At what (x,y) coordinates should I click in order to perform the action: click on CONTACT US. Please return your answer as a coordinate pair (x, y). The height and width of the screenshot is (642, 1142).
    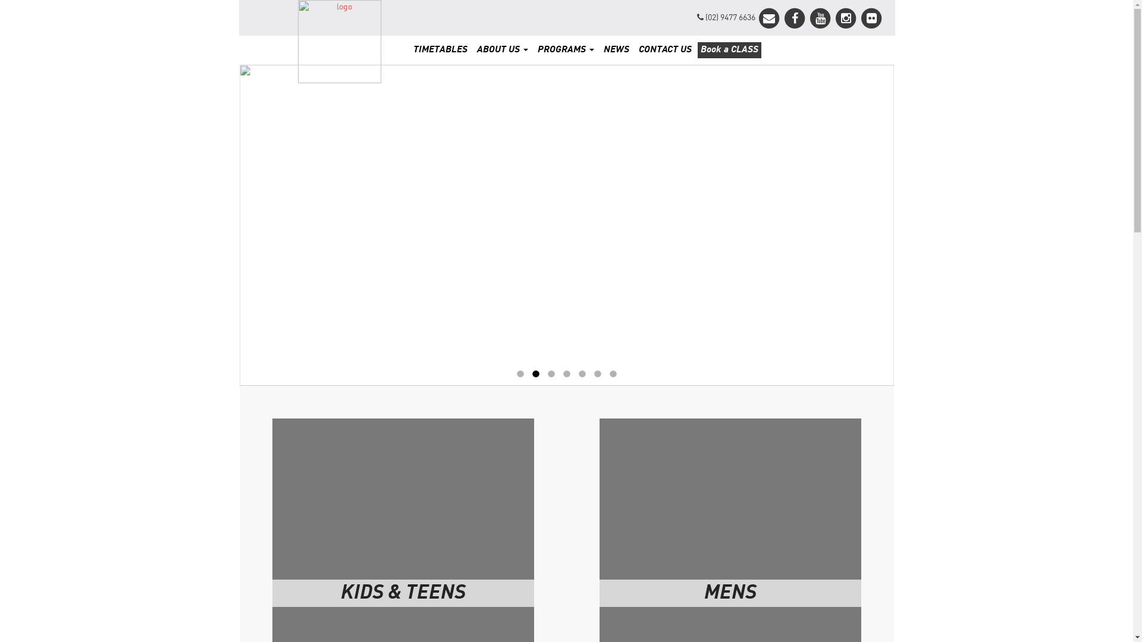
    Looking at the image, I should click on (665, 50).